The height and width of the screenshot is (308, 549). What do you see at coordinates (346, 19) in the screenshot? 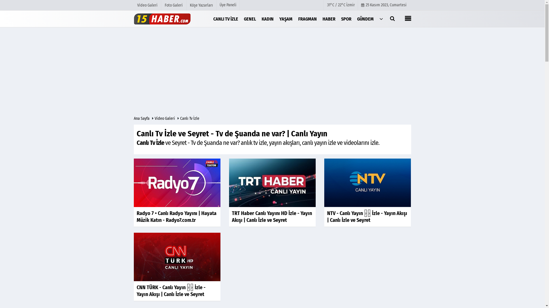
I see `SPOR` at bounding box center [346, 19].